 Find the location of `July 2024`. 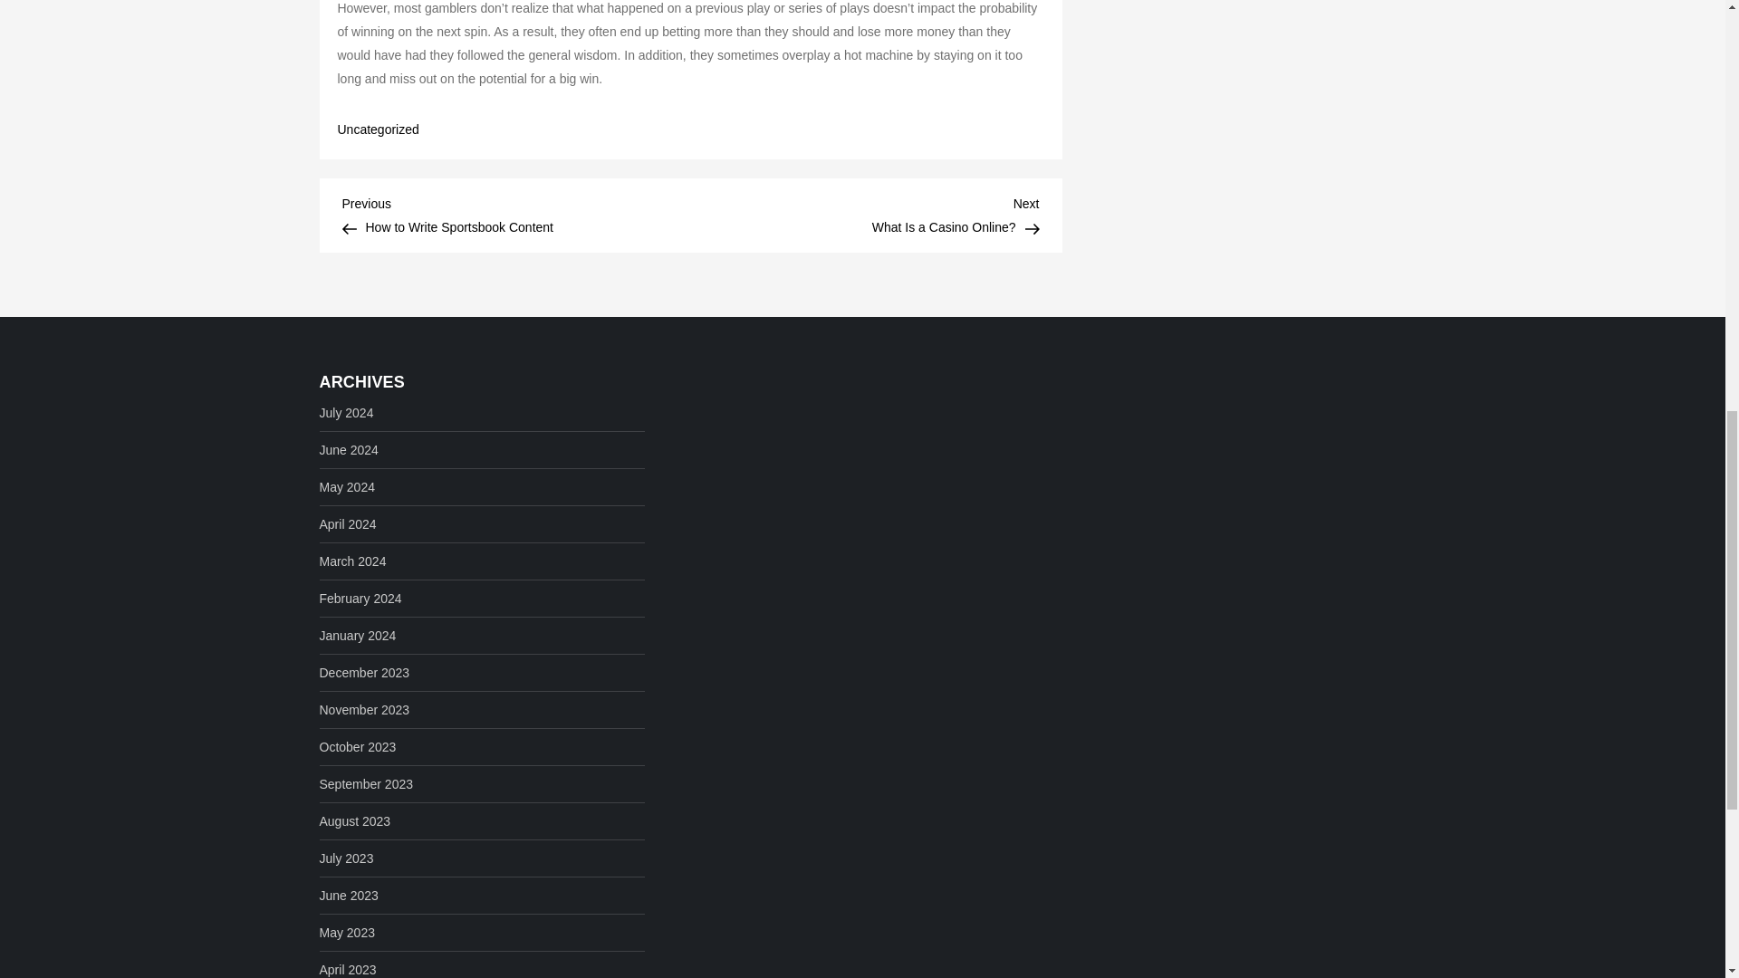

July 2024 is located at coordinates (378, 129).